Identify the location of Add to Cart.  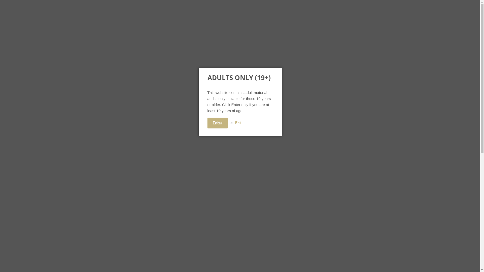
(233, 165).